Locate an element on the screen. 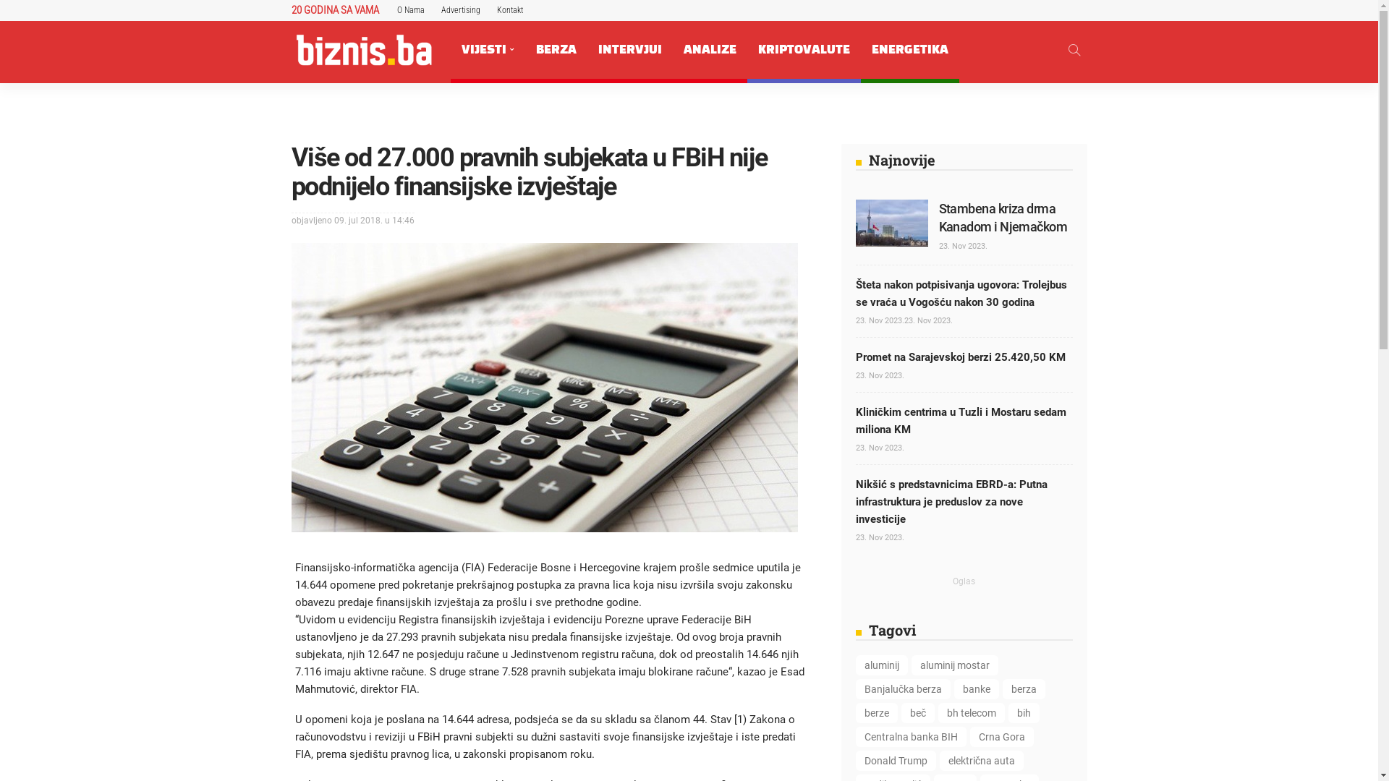  Donald Trump is located at coordinates (896, 761).